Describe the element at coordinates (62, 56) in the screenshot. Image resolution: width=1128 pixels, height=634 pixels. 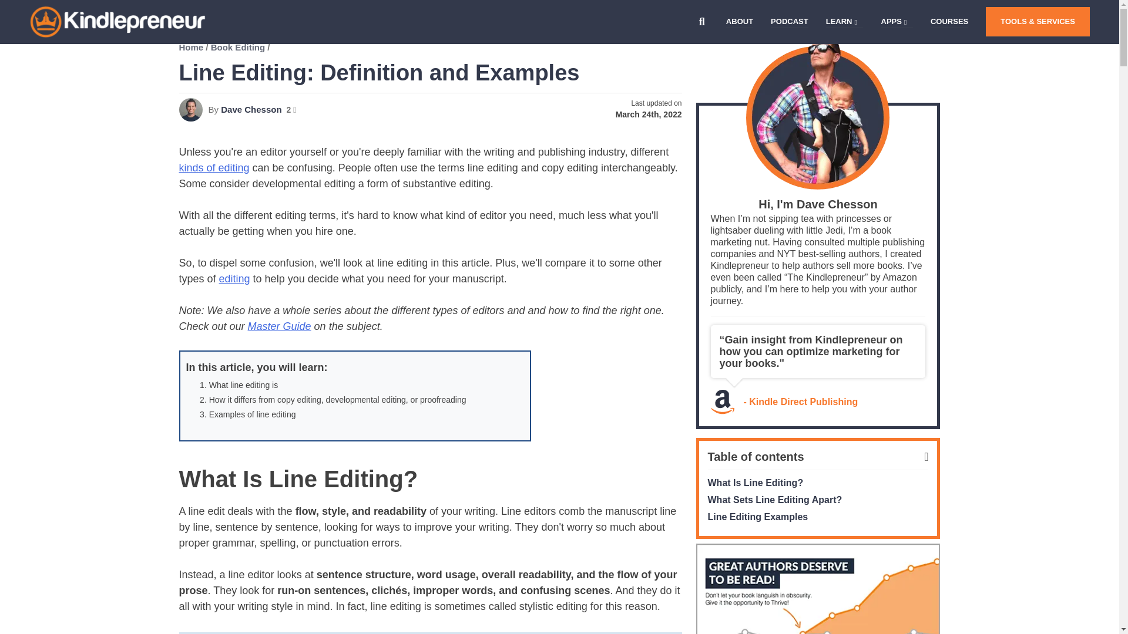
I see `Kindlepreneur` at that location.